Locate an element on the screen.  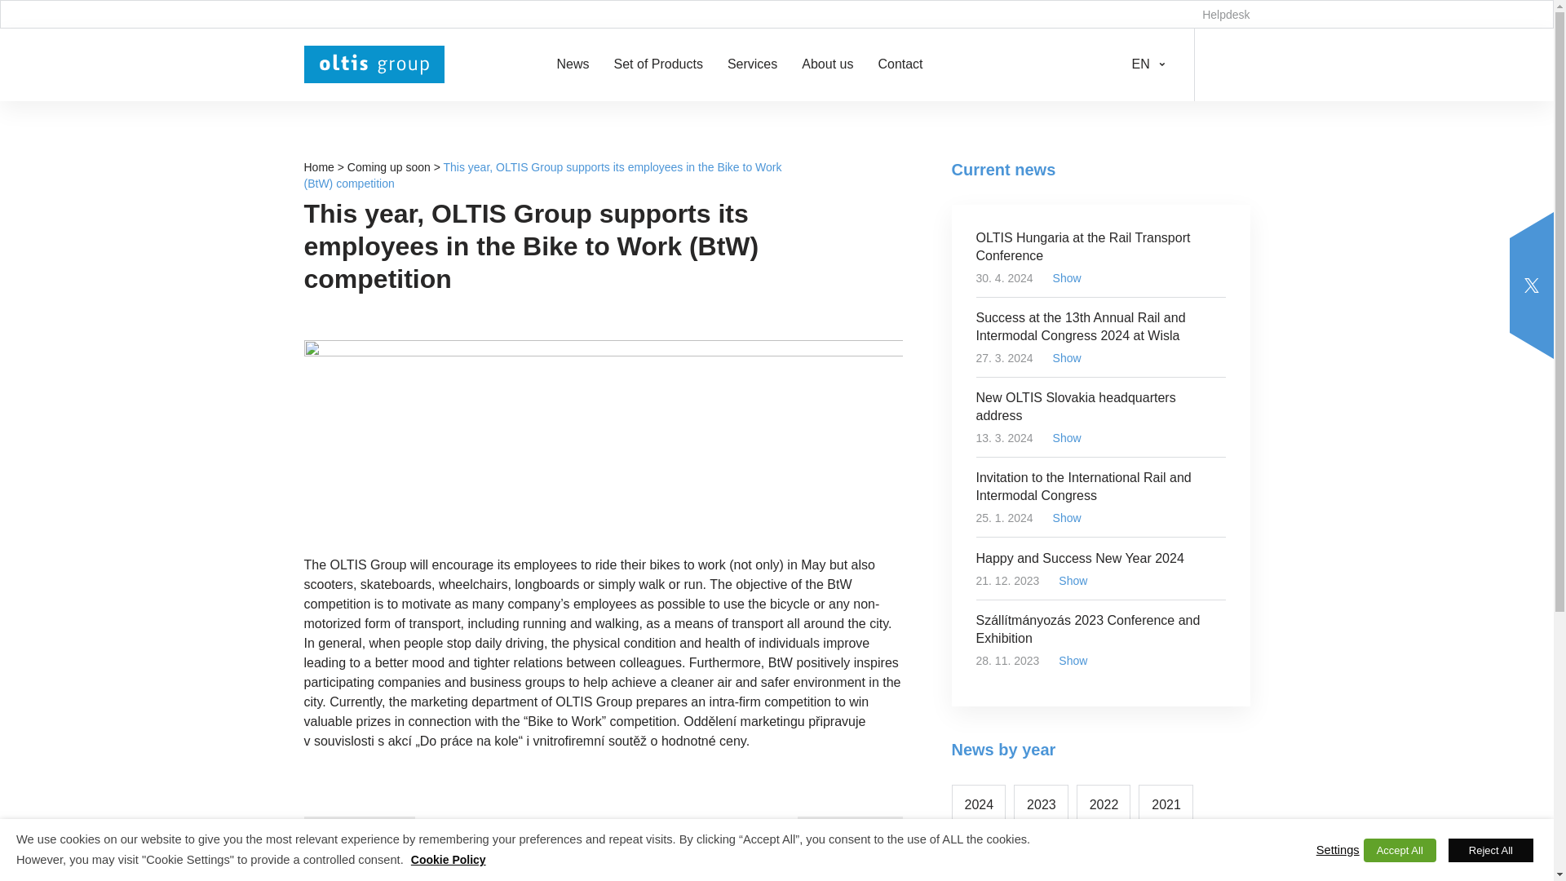
Show is located at coordinates (1073, 278).